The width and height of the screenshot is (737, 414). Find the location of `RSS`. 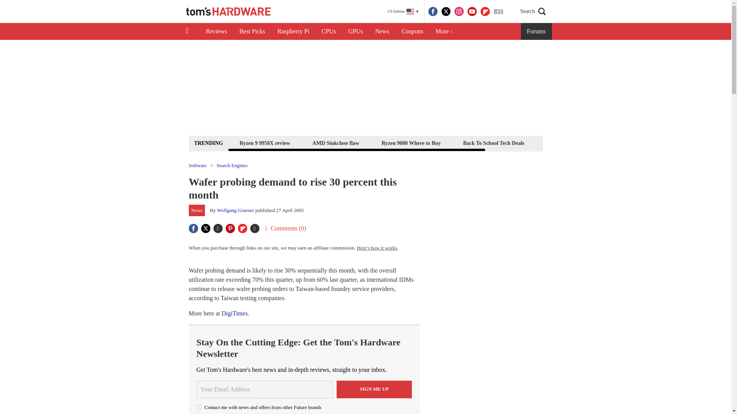

RSS is located at coordinates (498, 11).